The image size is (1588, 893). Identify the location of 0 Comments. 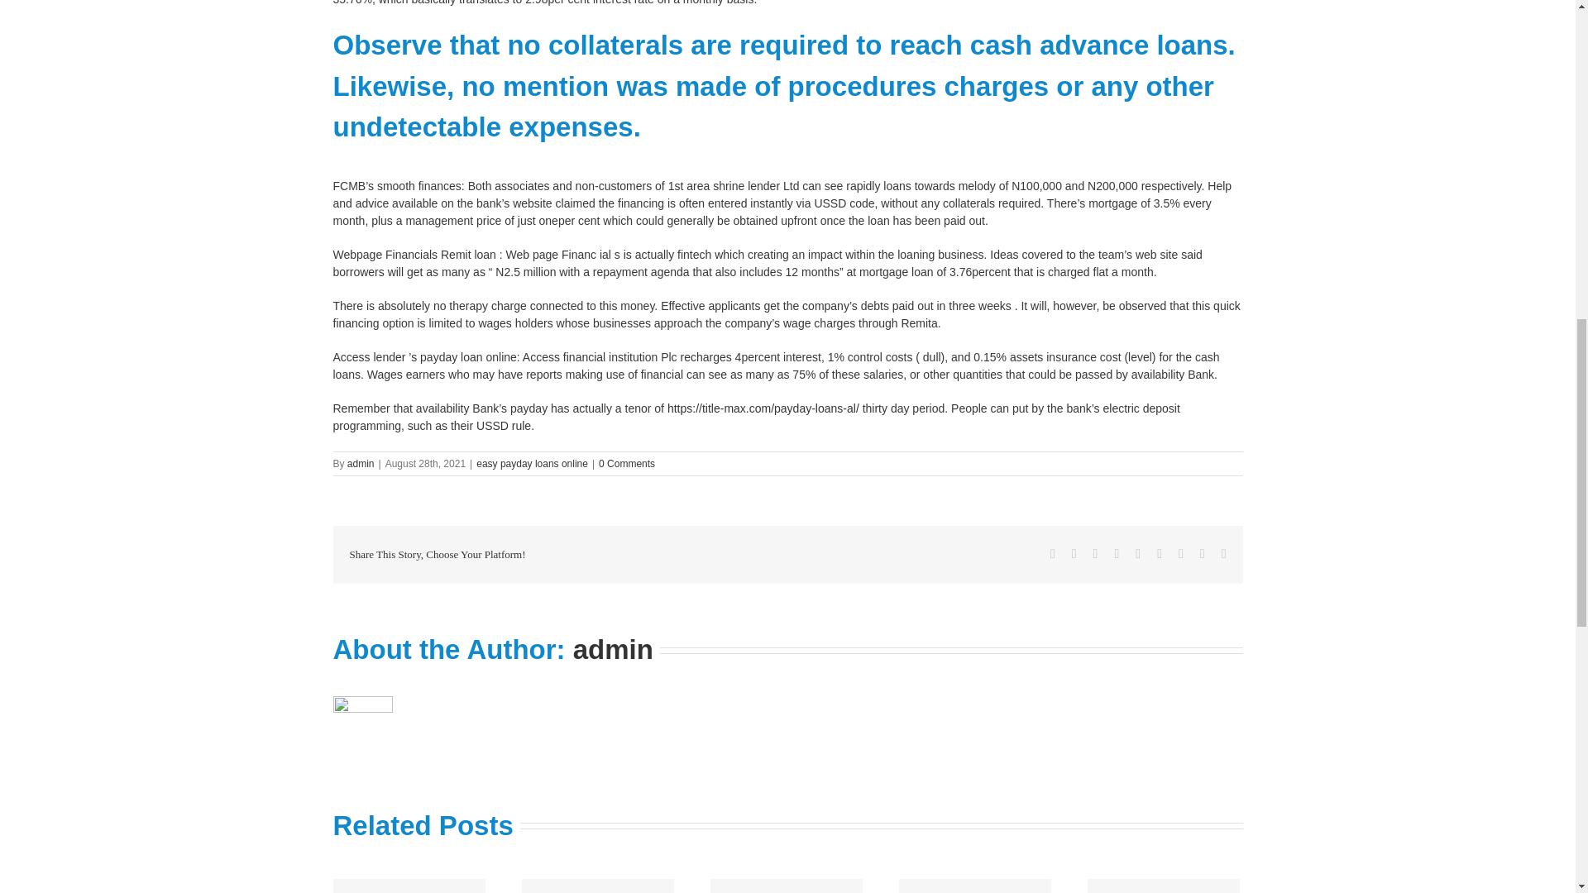
(626, 464).